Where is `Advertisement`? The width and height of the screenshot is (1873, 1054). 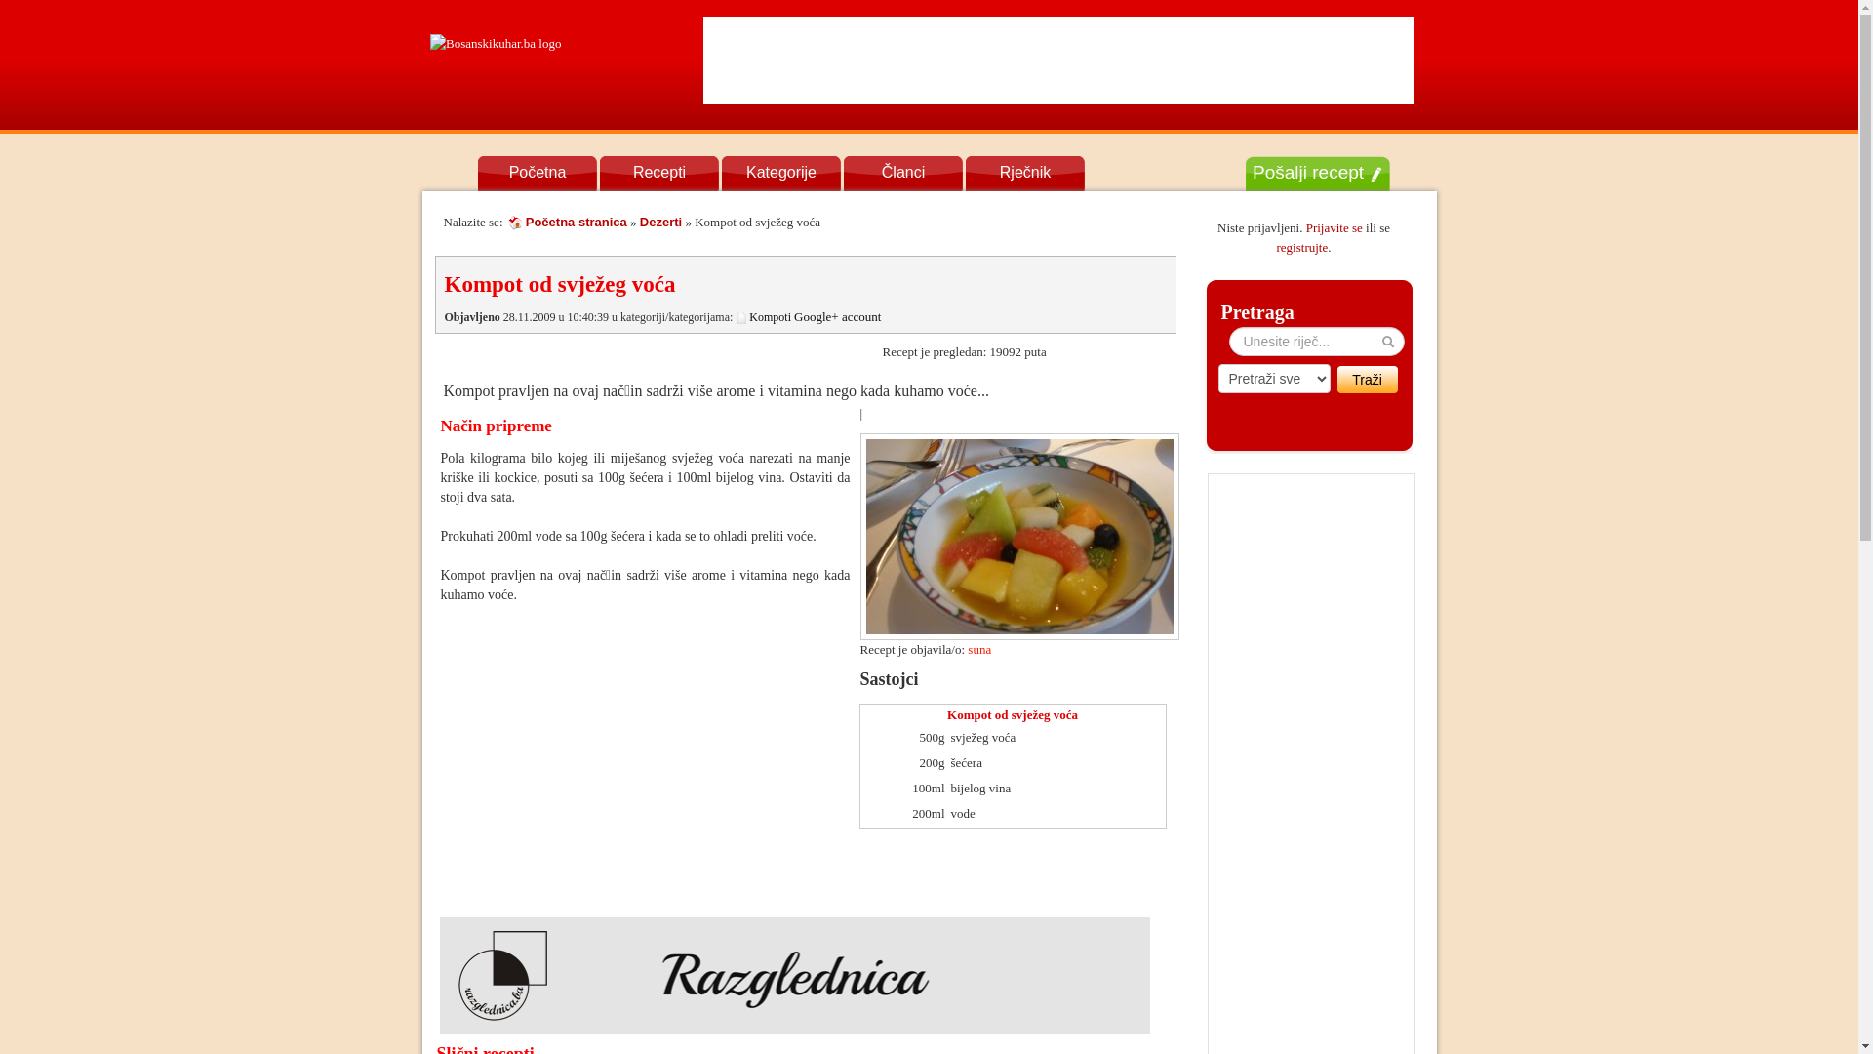
Advertisement is located at coordinates (1058, 61).